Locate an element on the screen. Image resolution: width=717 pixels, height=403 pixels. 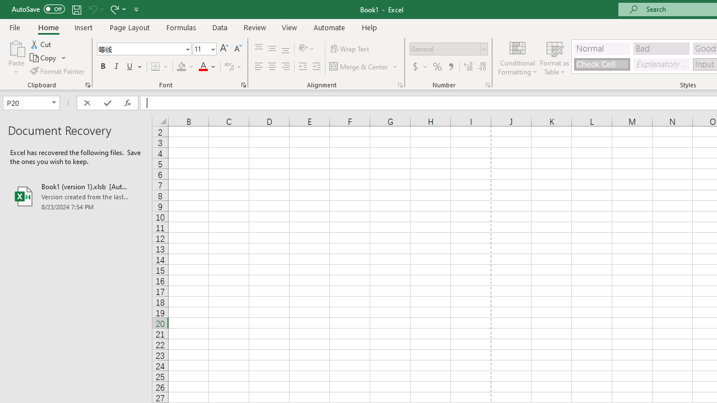
Fill Color RGB(255, 255, 0) is located at coordinates (181, 67).